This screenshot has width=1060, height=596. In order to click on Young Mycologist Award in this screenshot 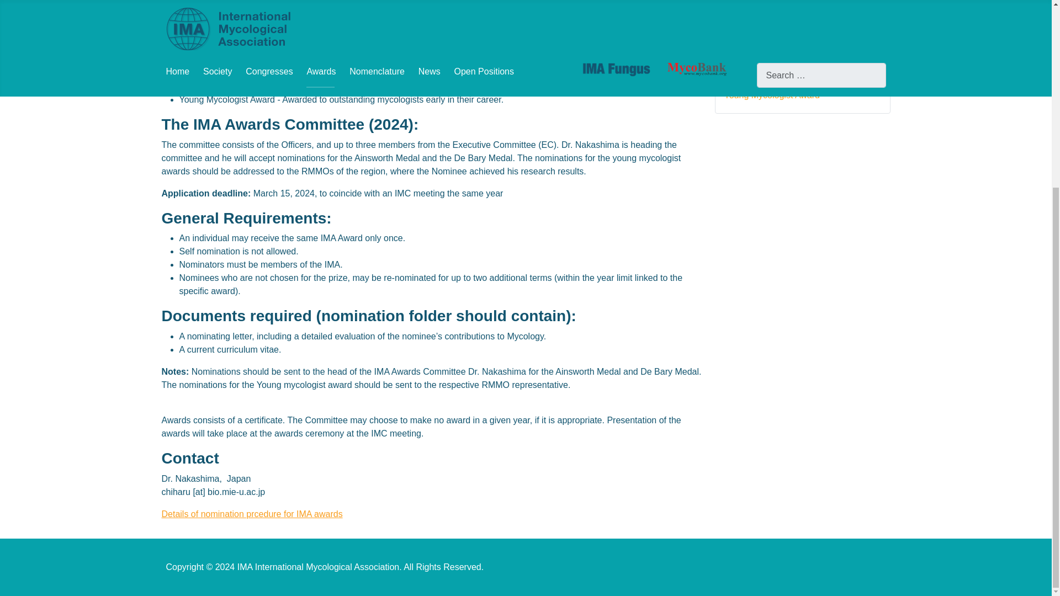, I will do `click(772, 95)`.